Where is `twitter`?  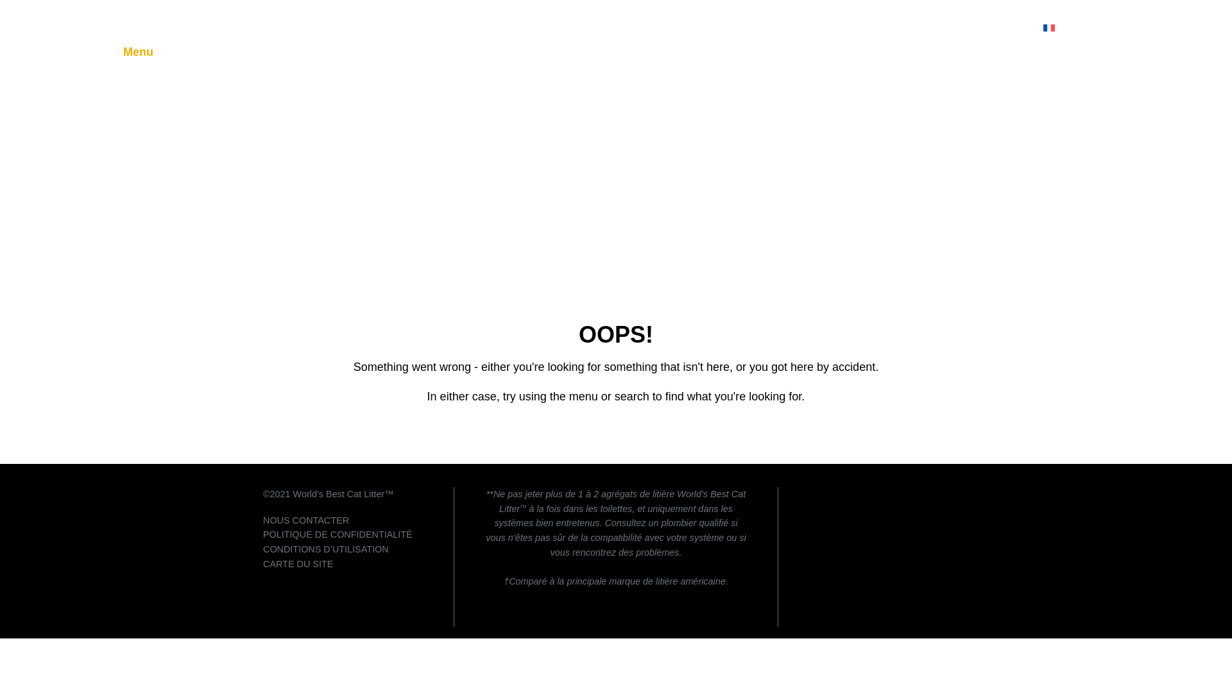 twitter is located at coordinates (919, 495).